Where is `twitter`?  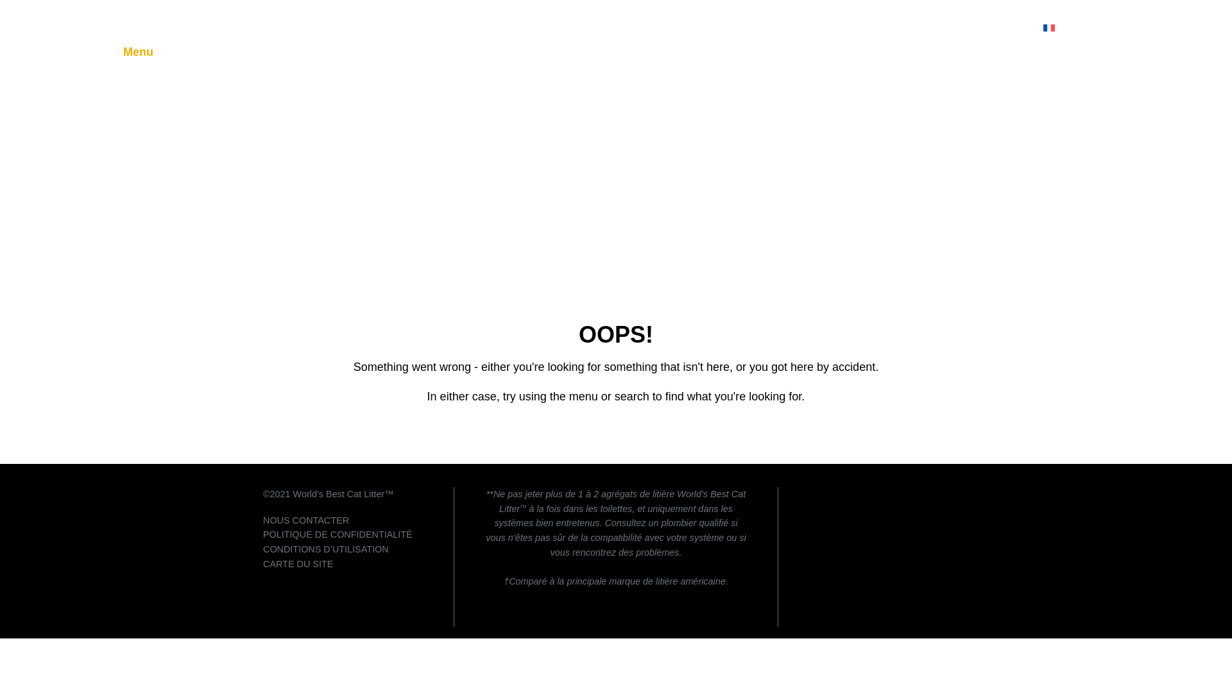 twitter is located at coordinates (919, 495).